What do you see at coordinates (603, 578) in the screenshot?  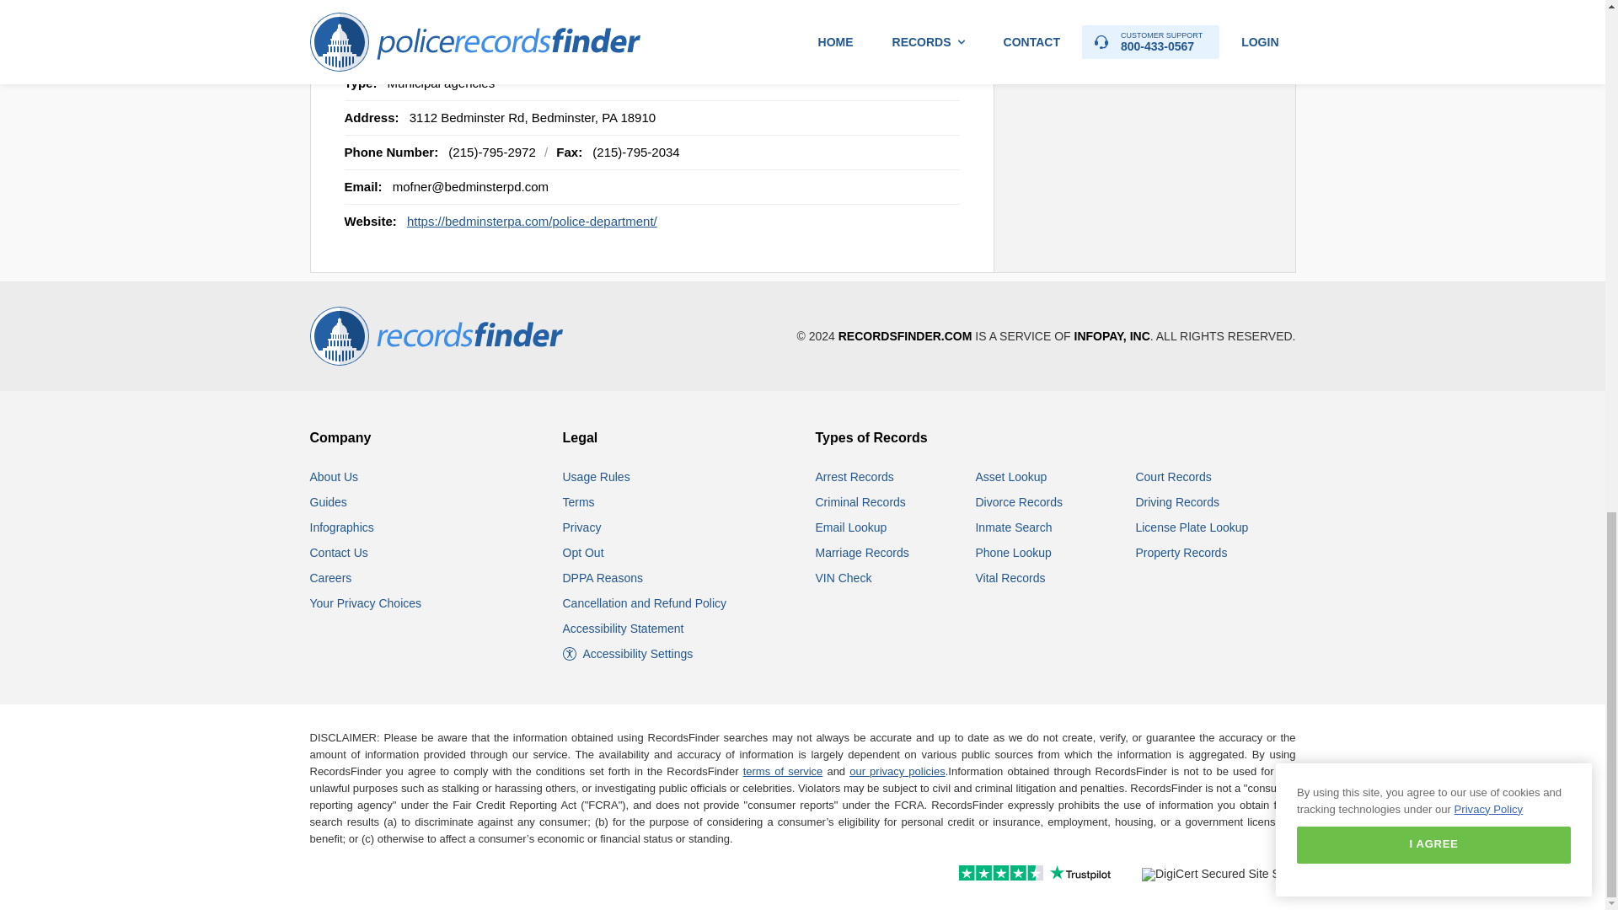 I see `RecordsFinder.com DPPA Reasons` at bounding box center [603, 578].